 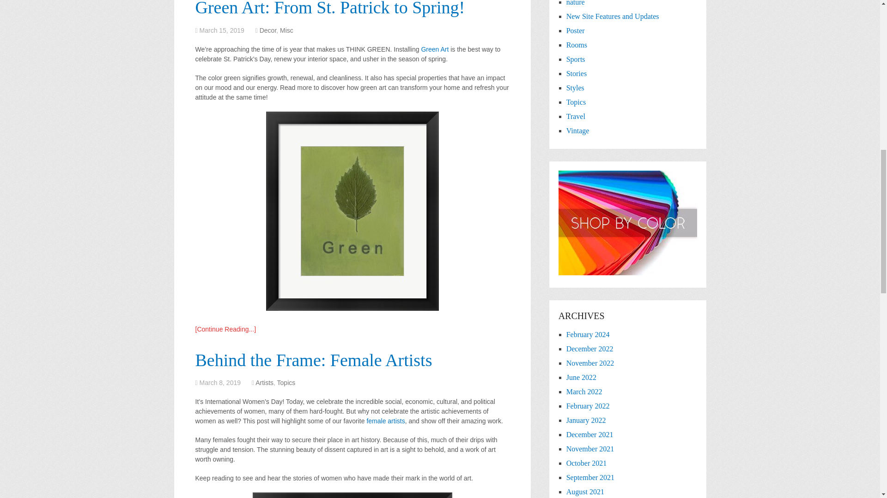 I want to click on Green Art: From St. Patrick to Spring!, so click(x=330, y=8).